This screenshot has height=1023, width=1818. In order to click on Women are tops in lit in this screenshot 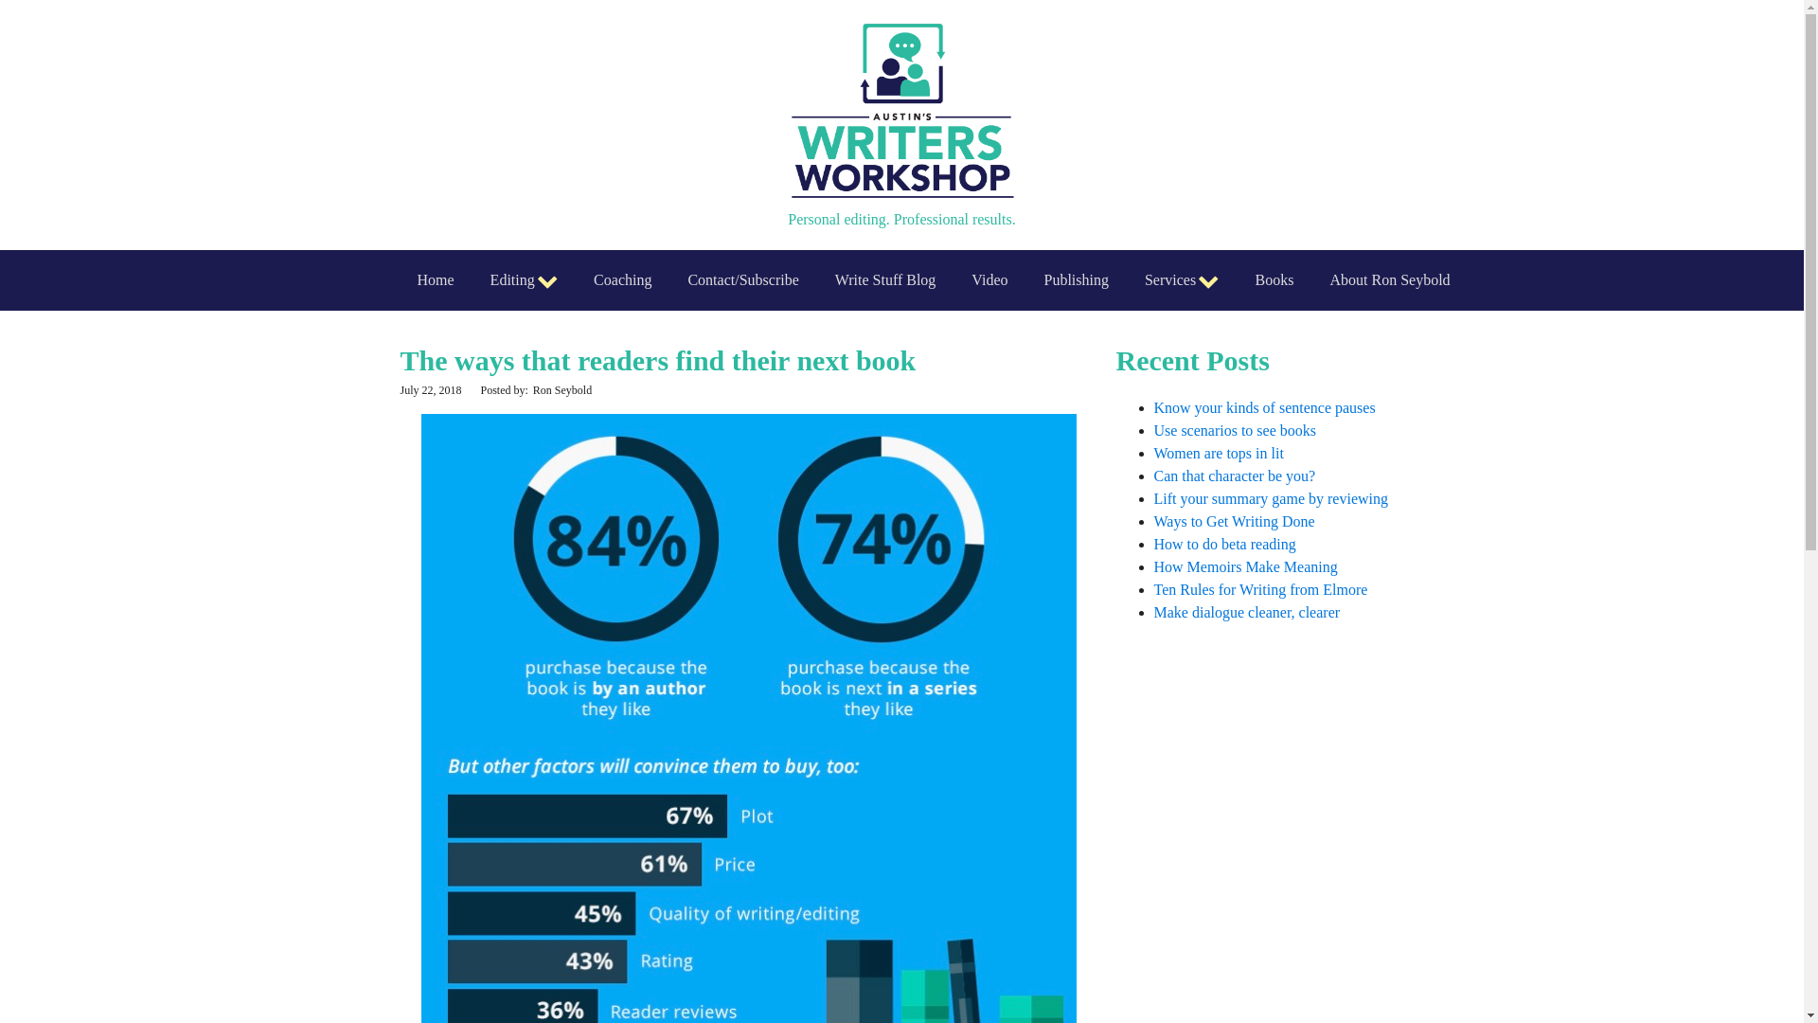, I will do `click(1218, 453)`.